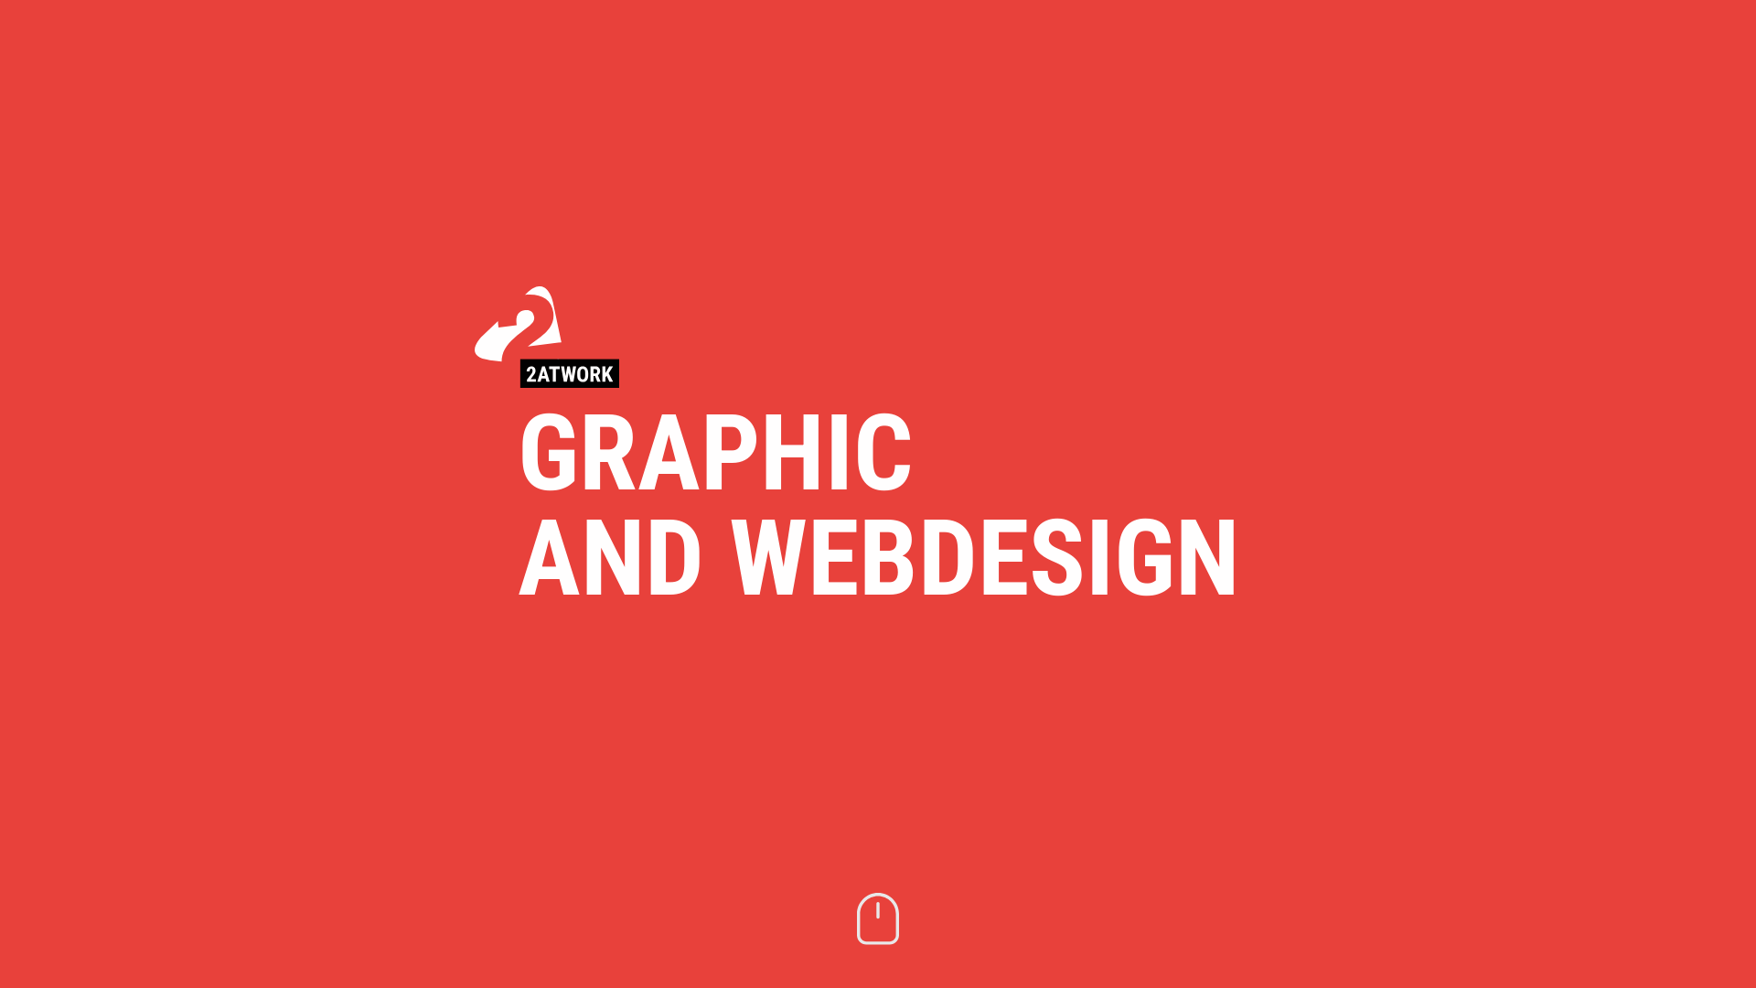 The height and width of the screenshot is (988, 1756). I want to click on GRAPHIC
AND WEBDESIGN, so click(878, 583).